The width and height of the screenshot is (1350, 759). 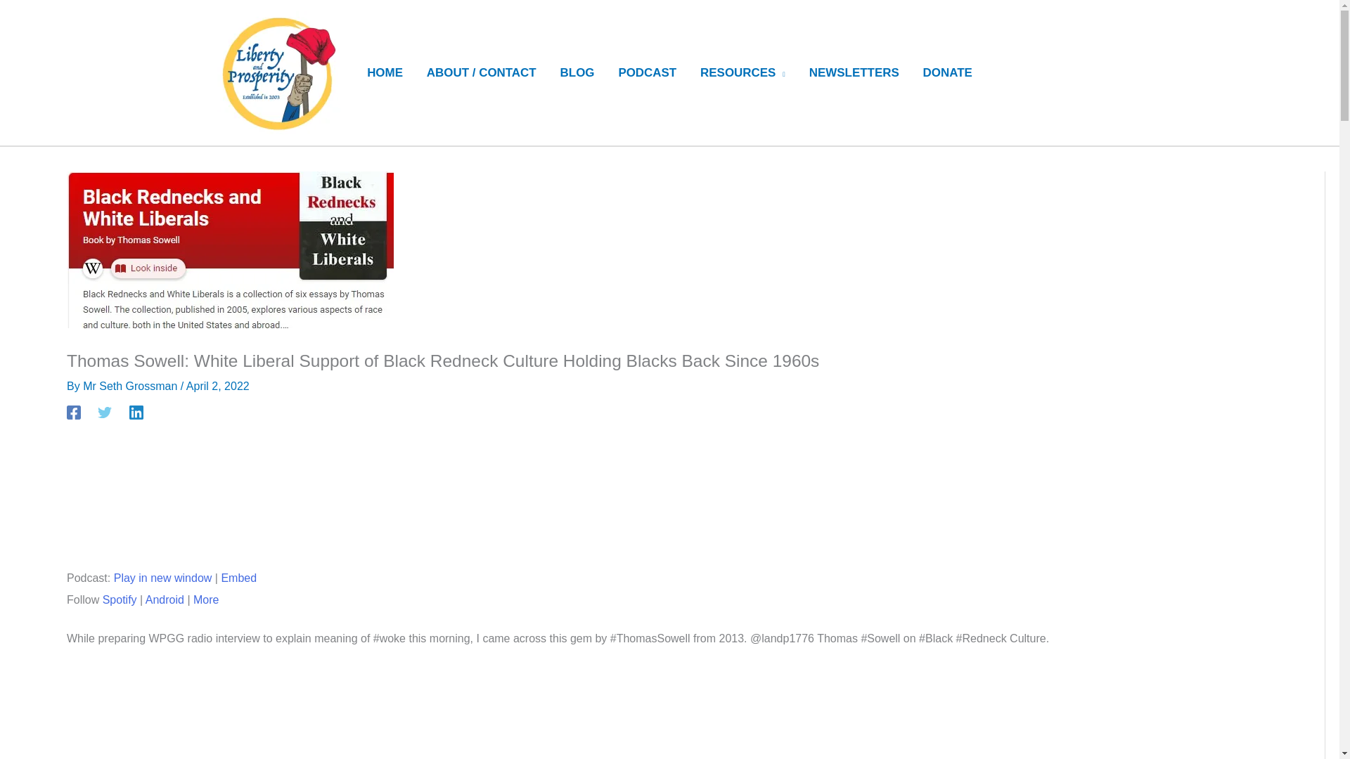 What do you see at coordinates (131, 387) in the screenshot?
I see `Mr Seth Grossman` at bounding box center [131, 387].